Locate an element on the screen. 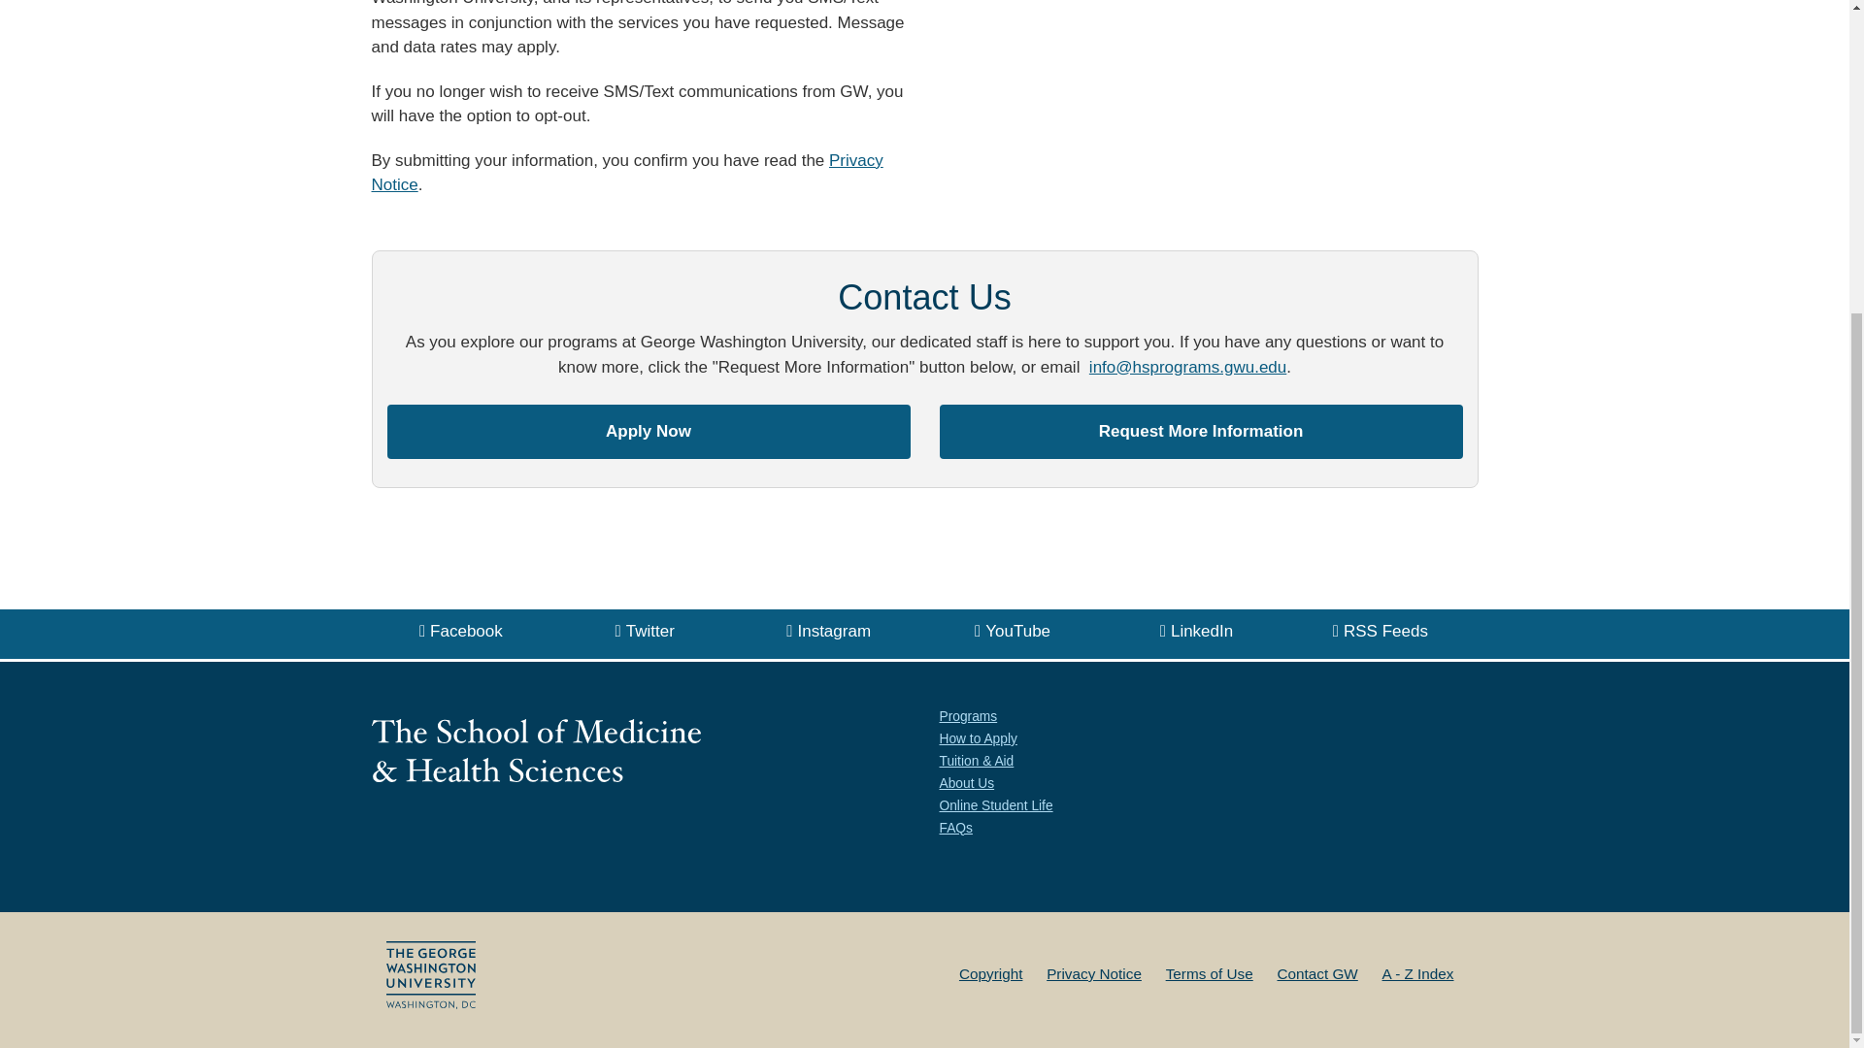 This screenshot has height=1048, width=1864. Request More Information is located at coordinates (1201, 431).